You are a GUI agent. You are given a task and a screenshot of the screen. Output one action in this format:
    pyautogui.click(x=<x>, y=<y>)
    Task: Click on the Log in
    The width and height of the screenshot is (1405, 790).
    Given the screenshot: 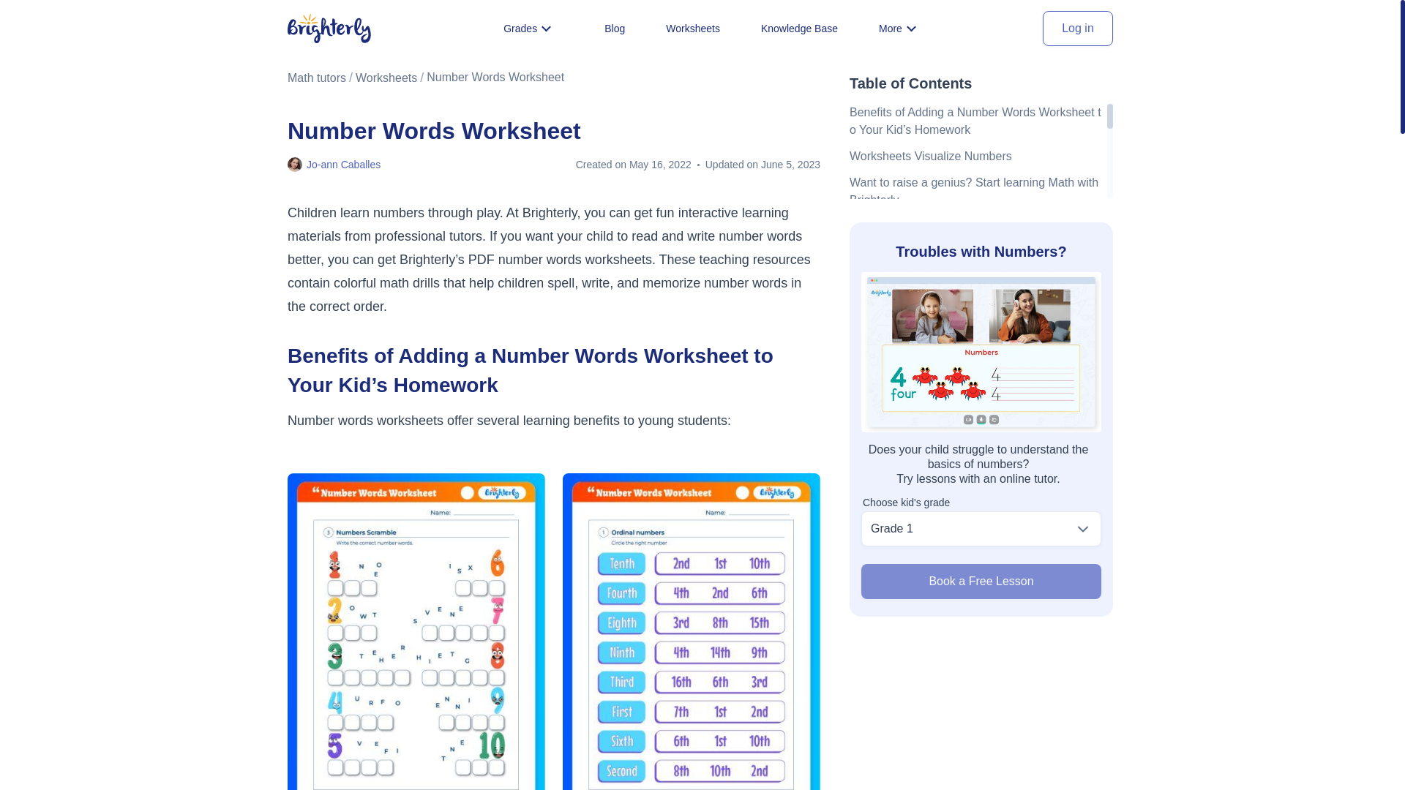 What is the action you would take?
    pyautogui.click(x=1077, y=28)
    